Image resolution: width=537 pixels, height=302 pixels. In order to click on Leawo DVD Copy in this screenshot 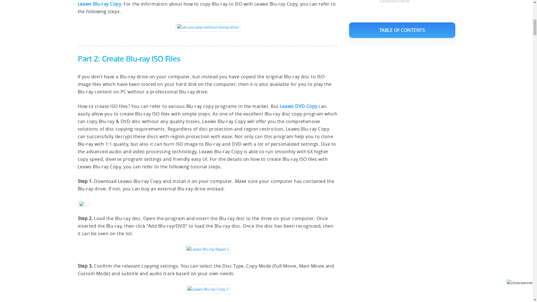, I will do `click(298, 106)`.